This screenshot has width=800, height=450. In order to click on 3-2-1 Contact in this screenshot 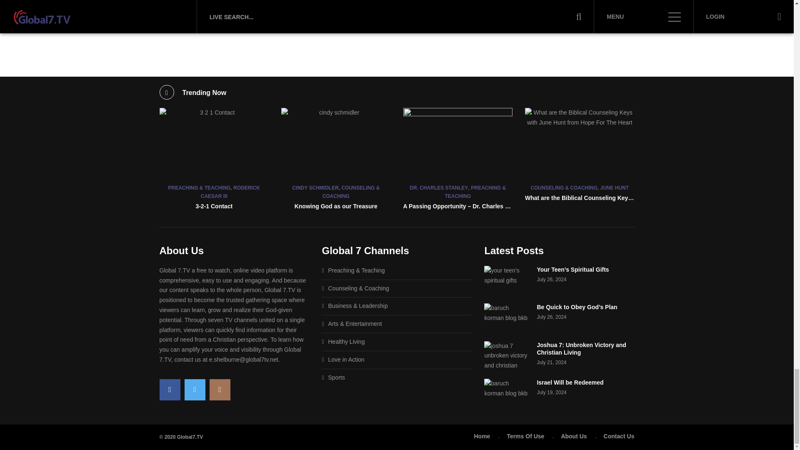, I will do `click(214, 143)`.